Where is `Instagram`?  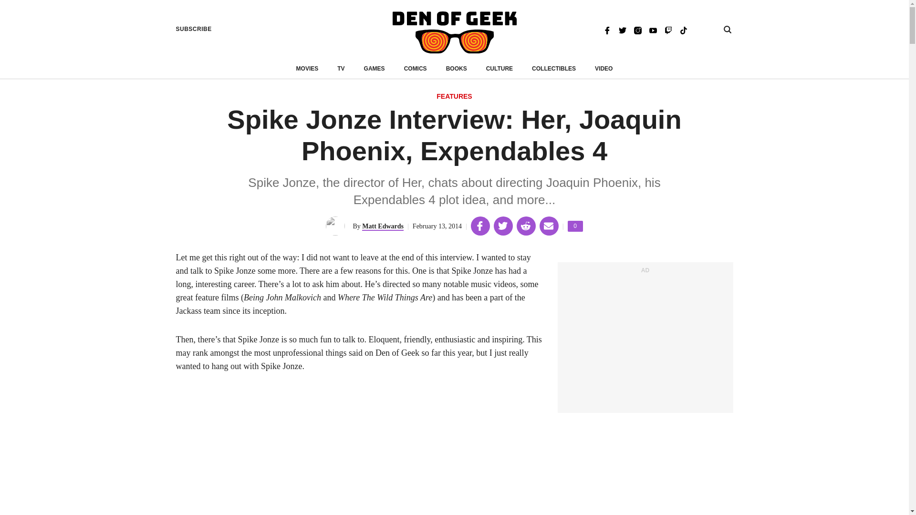
Instagram is located at coordinates (637, 30).